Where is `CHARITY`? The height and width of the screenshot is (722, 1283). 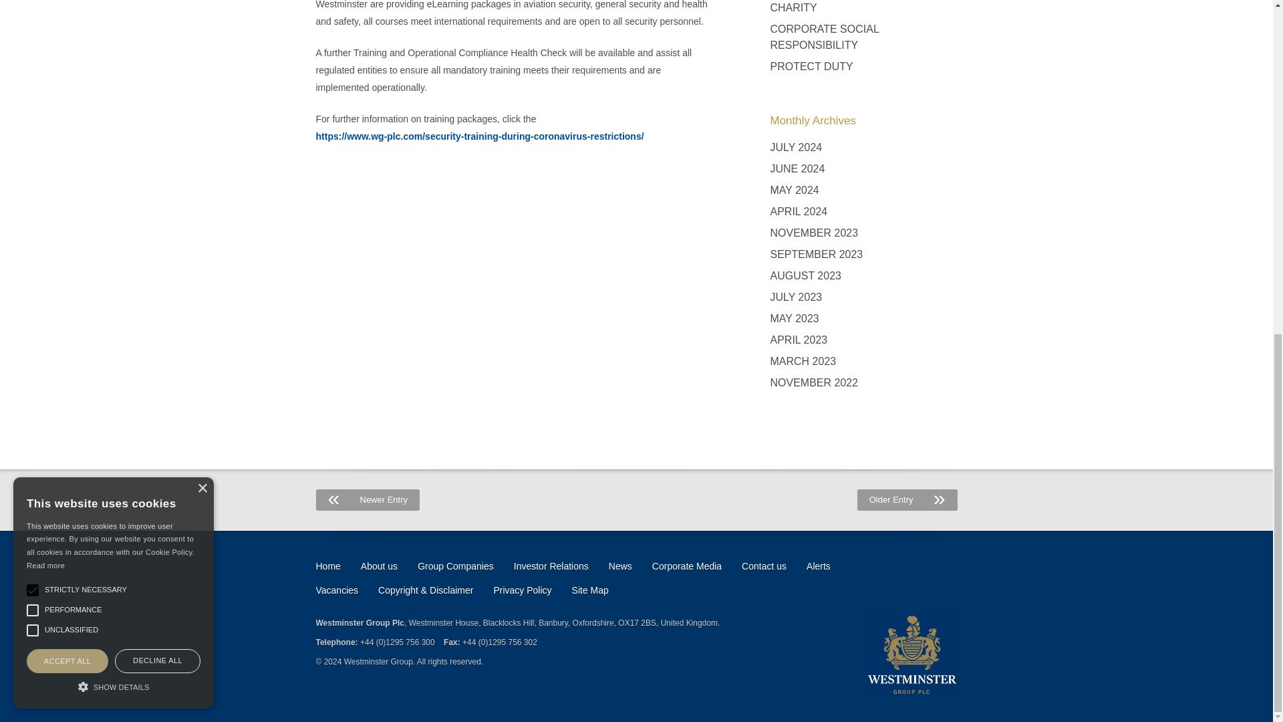 CHARITY is located at coordinates (793, 9).